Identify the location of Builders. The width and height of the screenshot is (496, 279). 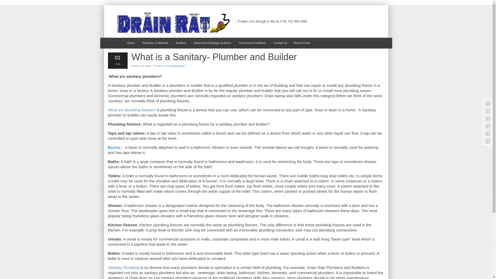
(181, 43).